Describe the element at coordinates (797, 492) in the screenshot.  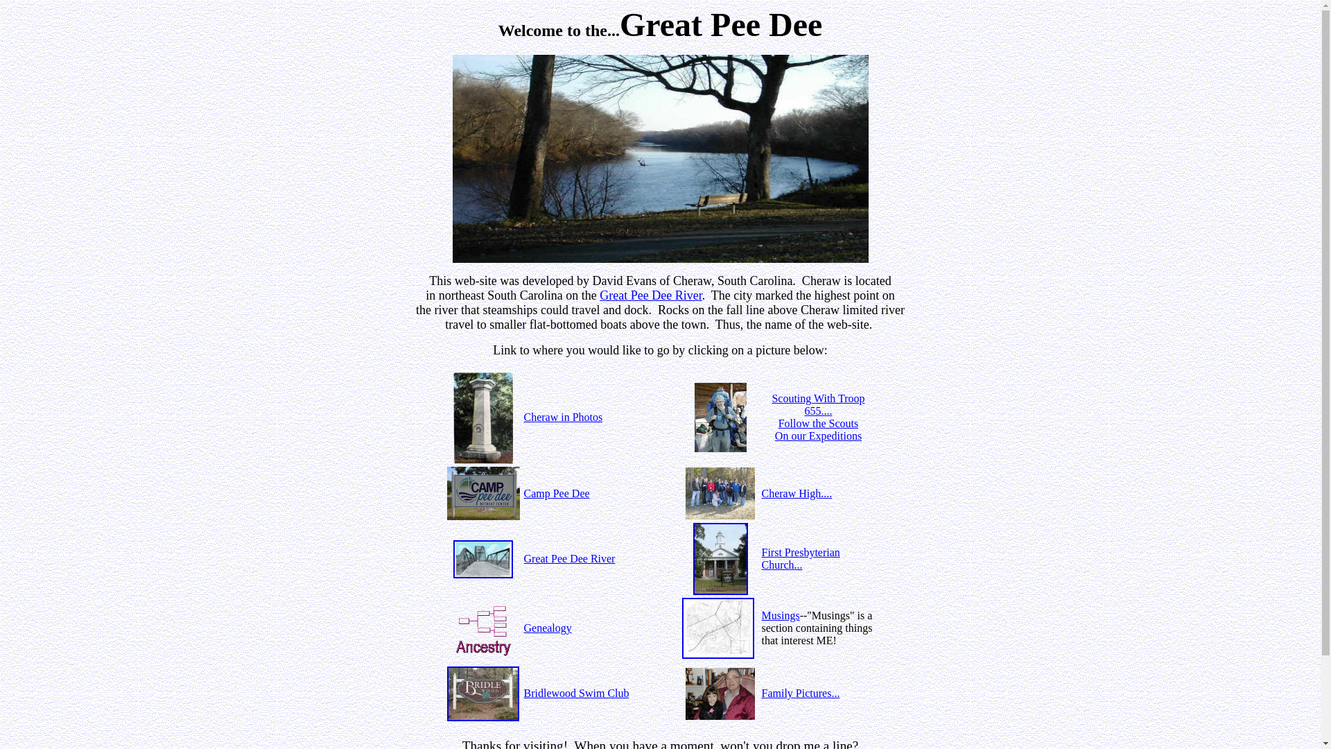
I see `Cheraw High....` at that location.